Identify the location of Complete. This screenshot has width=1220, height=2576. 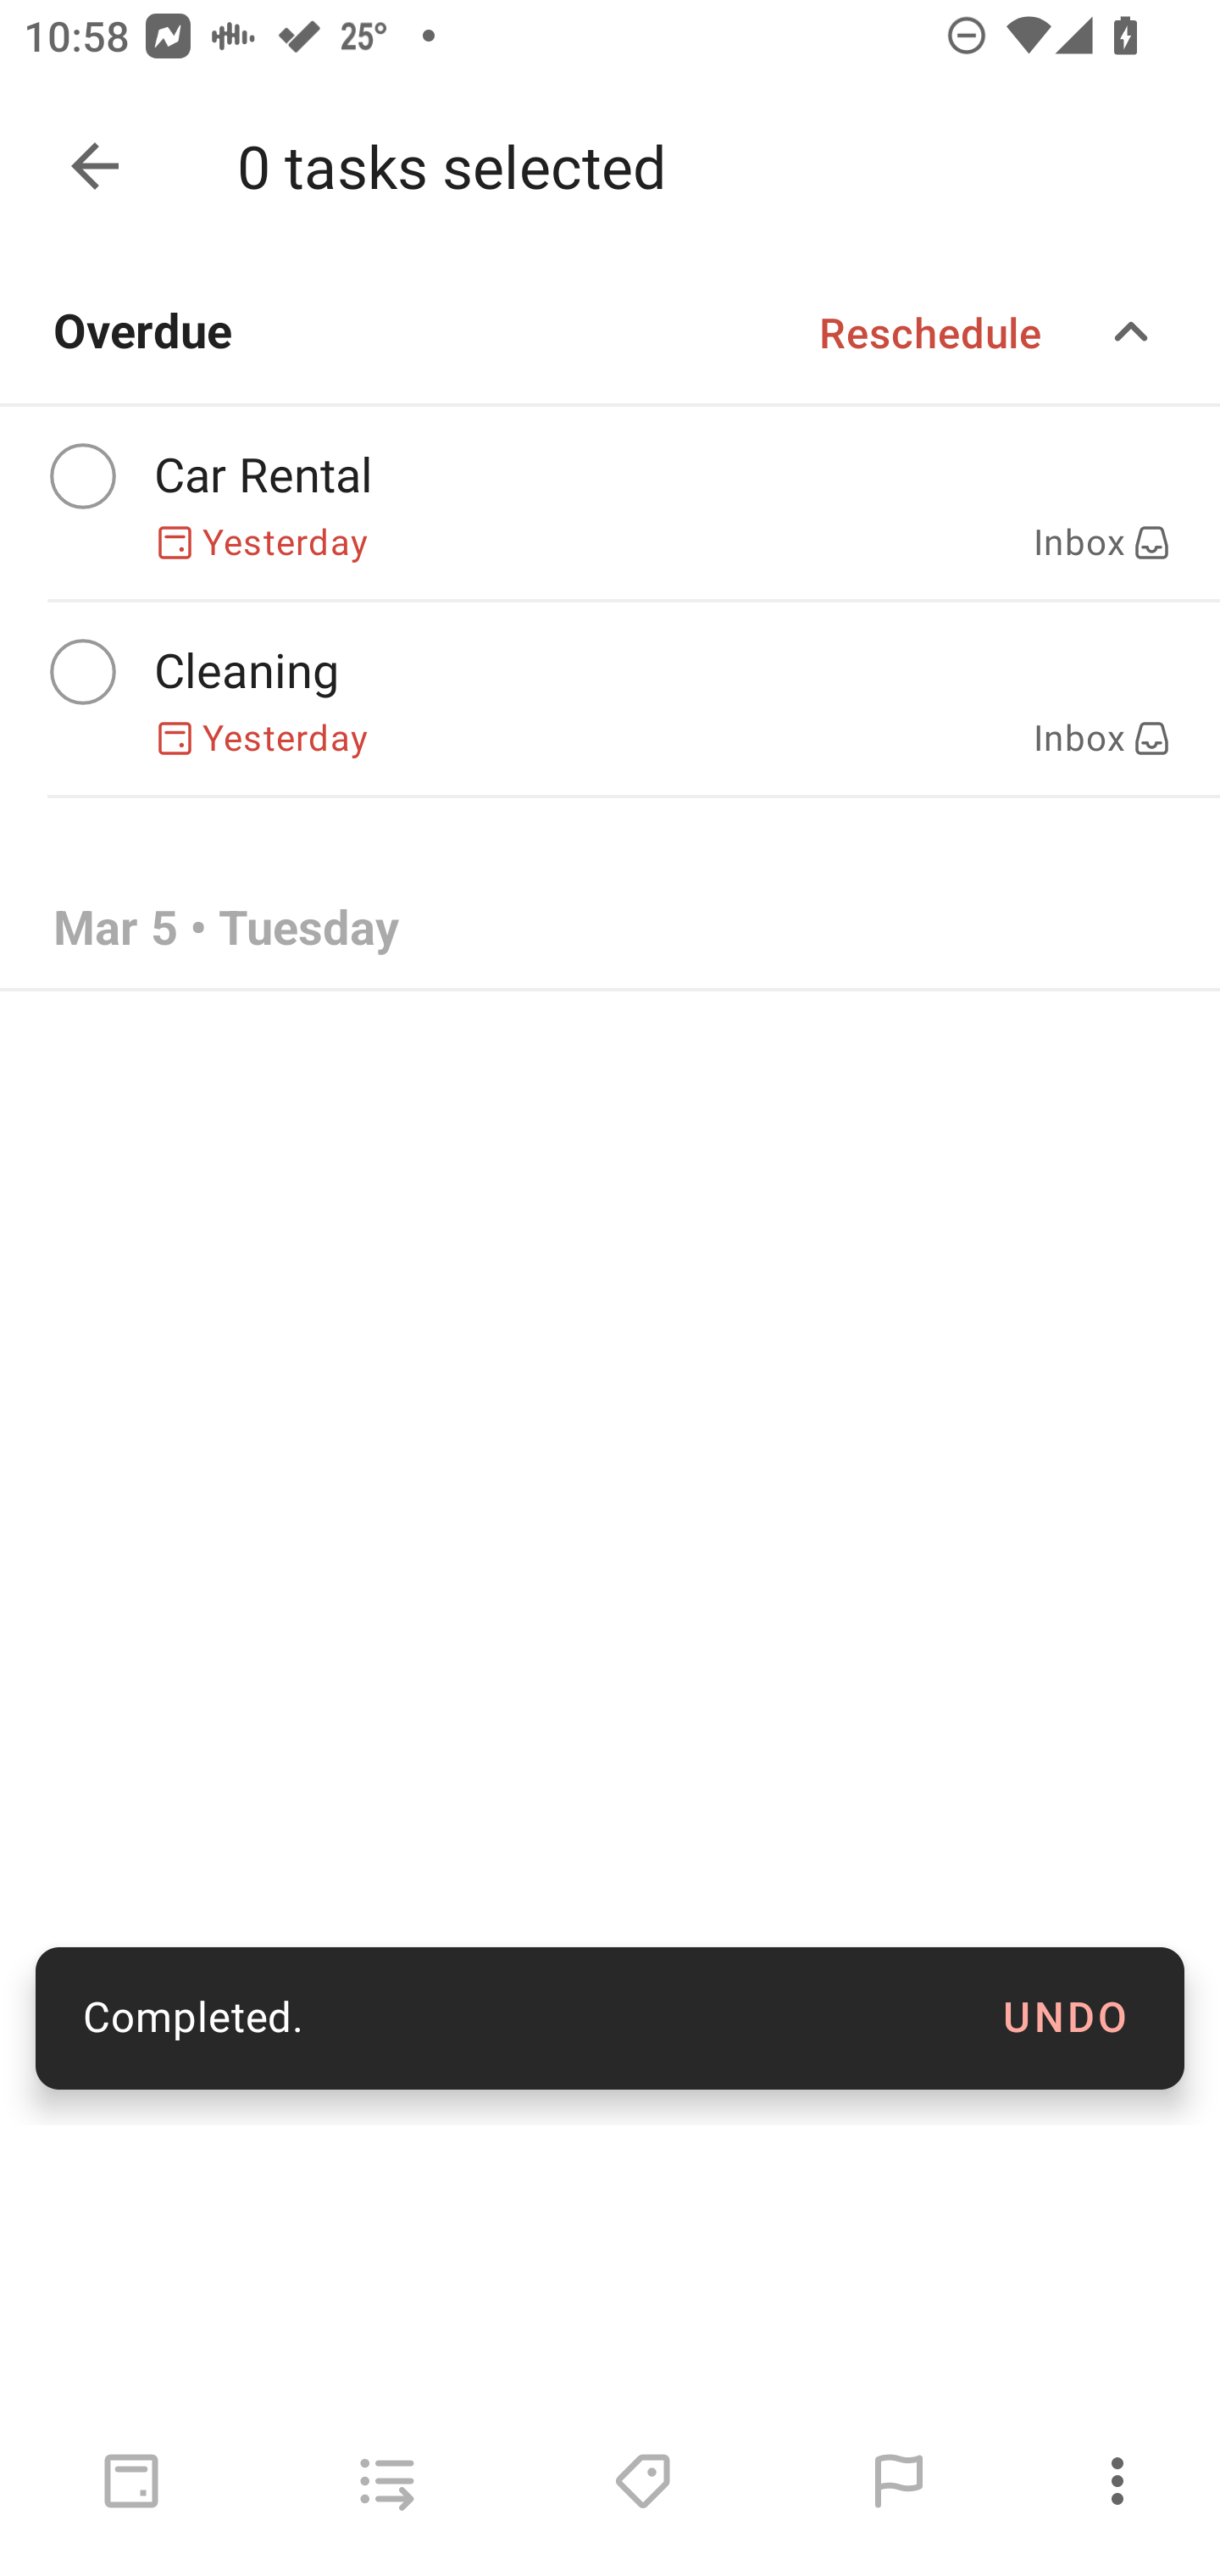
(82, 672).